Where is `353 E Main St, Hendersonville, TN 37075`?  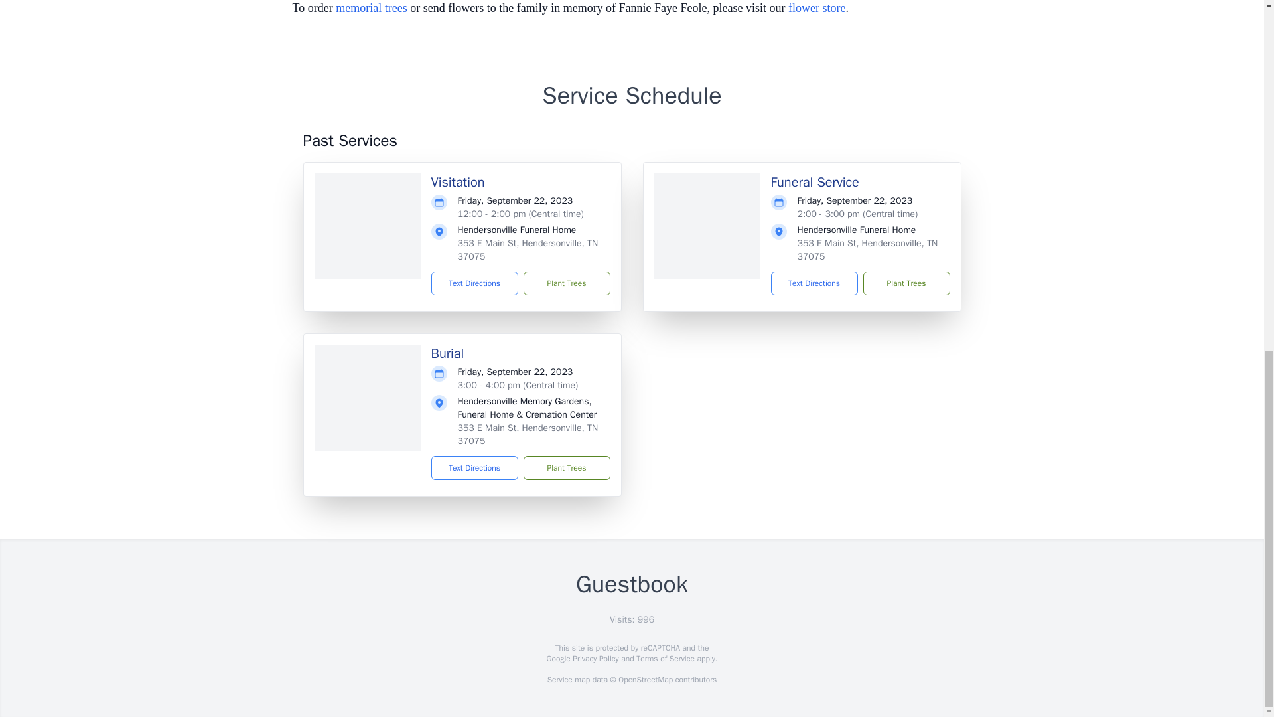 353 E Main St, Hendersonville, TN 37075 is located at coordinates (528, 250).